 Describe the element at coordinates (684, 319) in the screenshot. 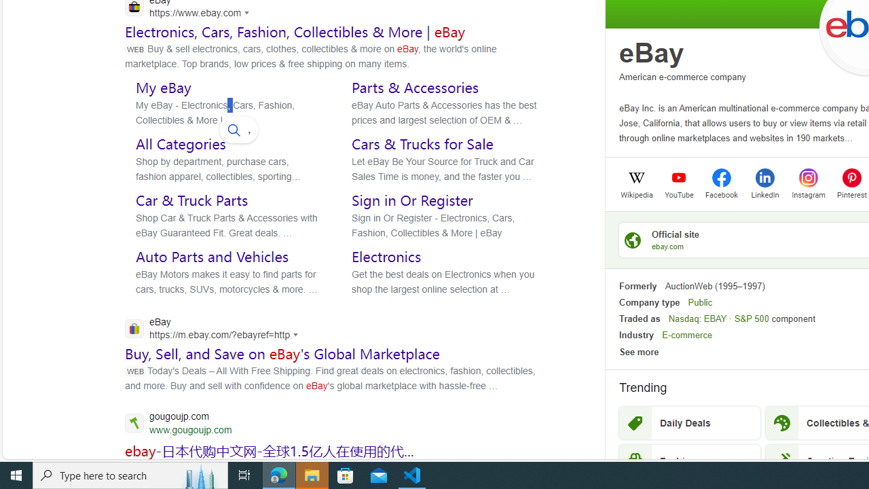

I see `Nasdaq` at that location.